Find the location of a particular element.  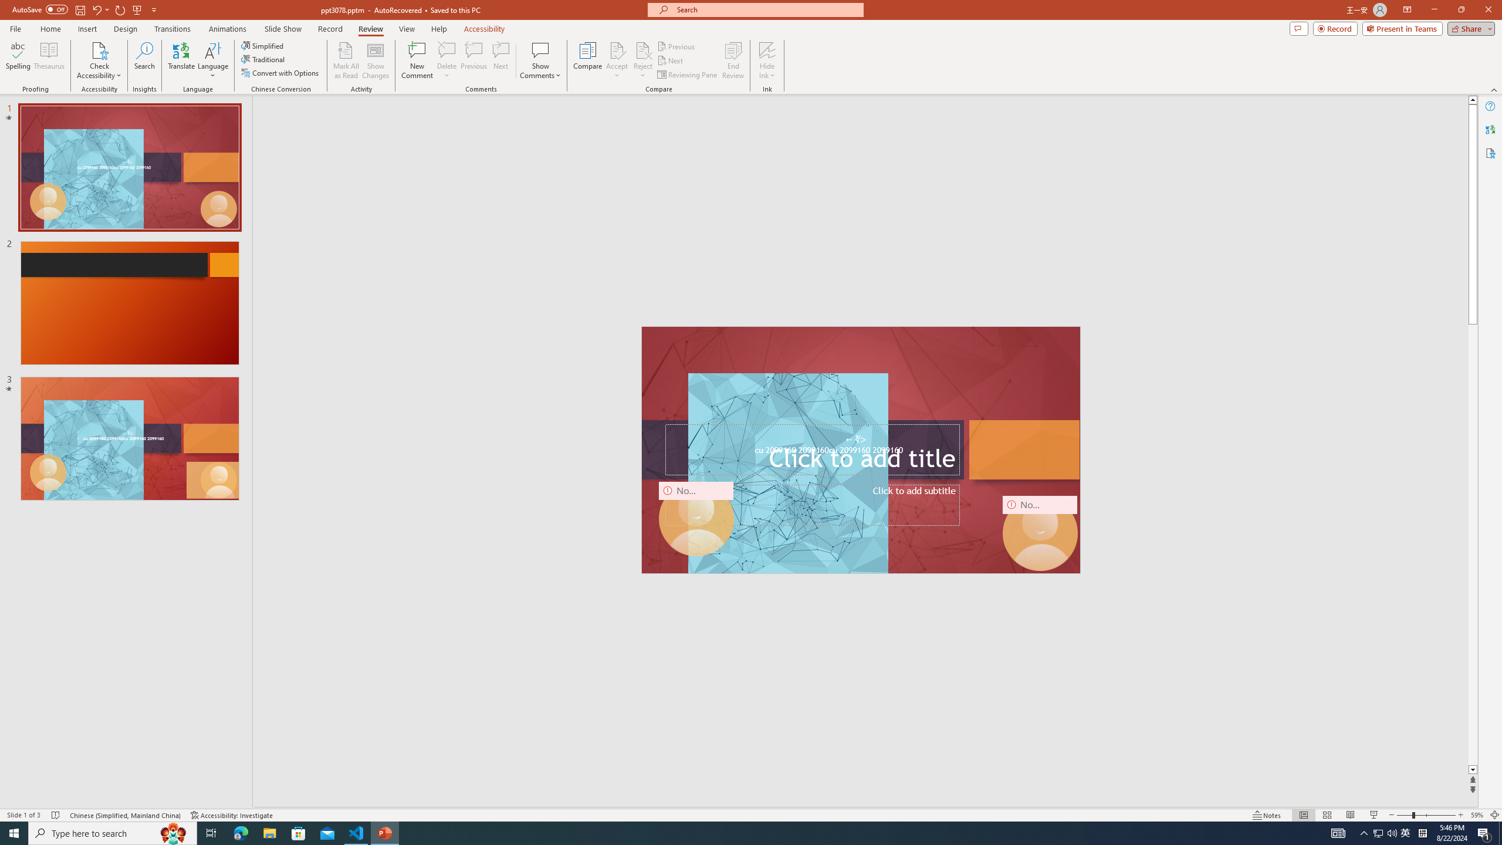

Camera 9, No camera detected. is located at coordinates (696, 519).